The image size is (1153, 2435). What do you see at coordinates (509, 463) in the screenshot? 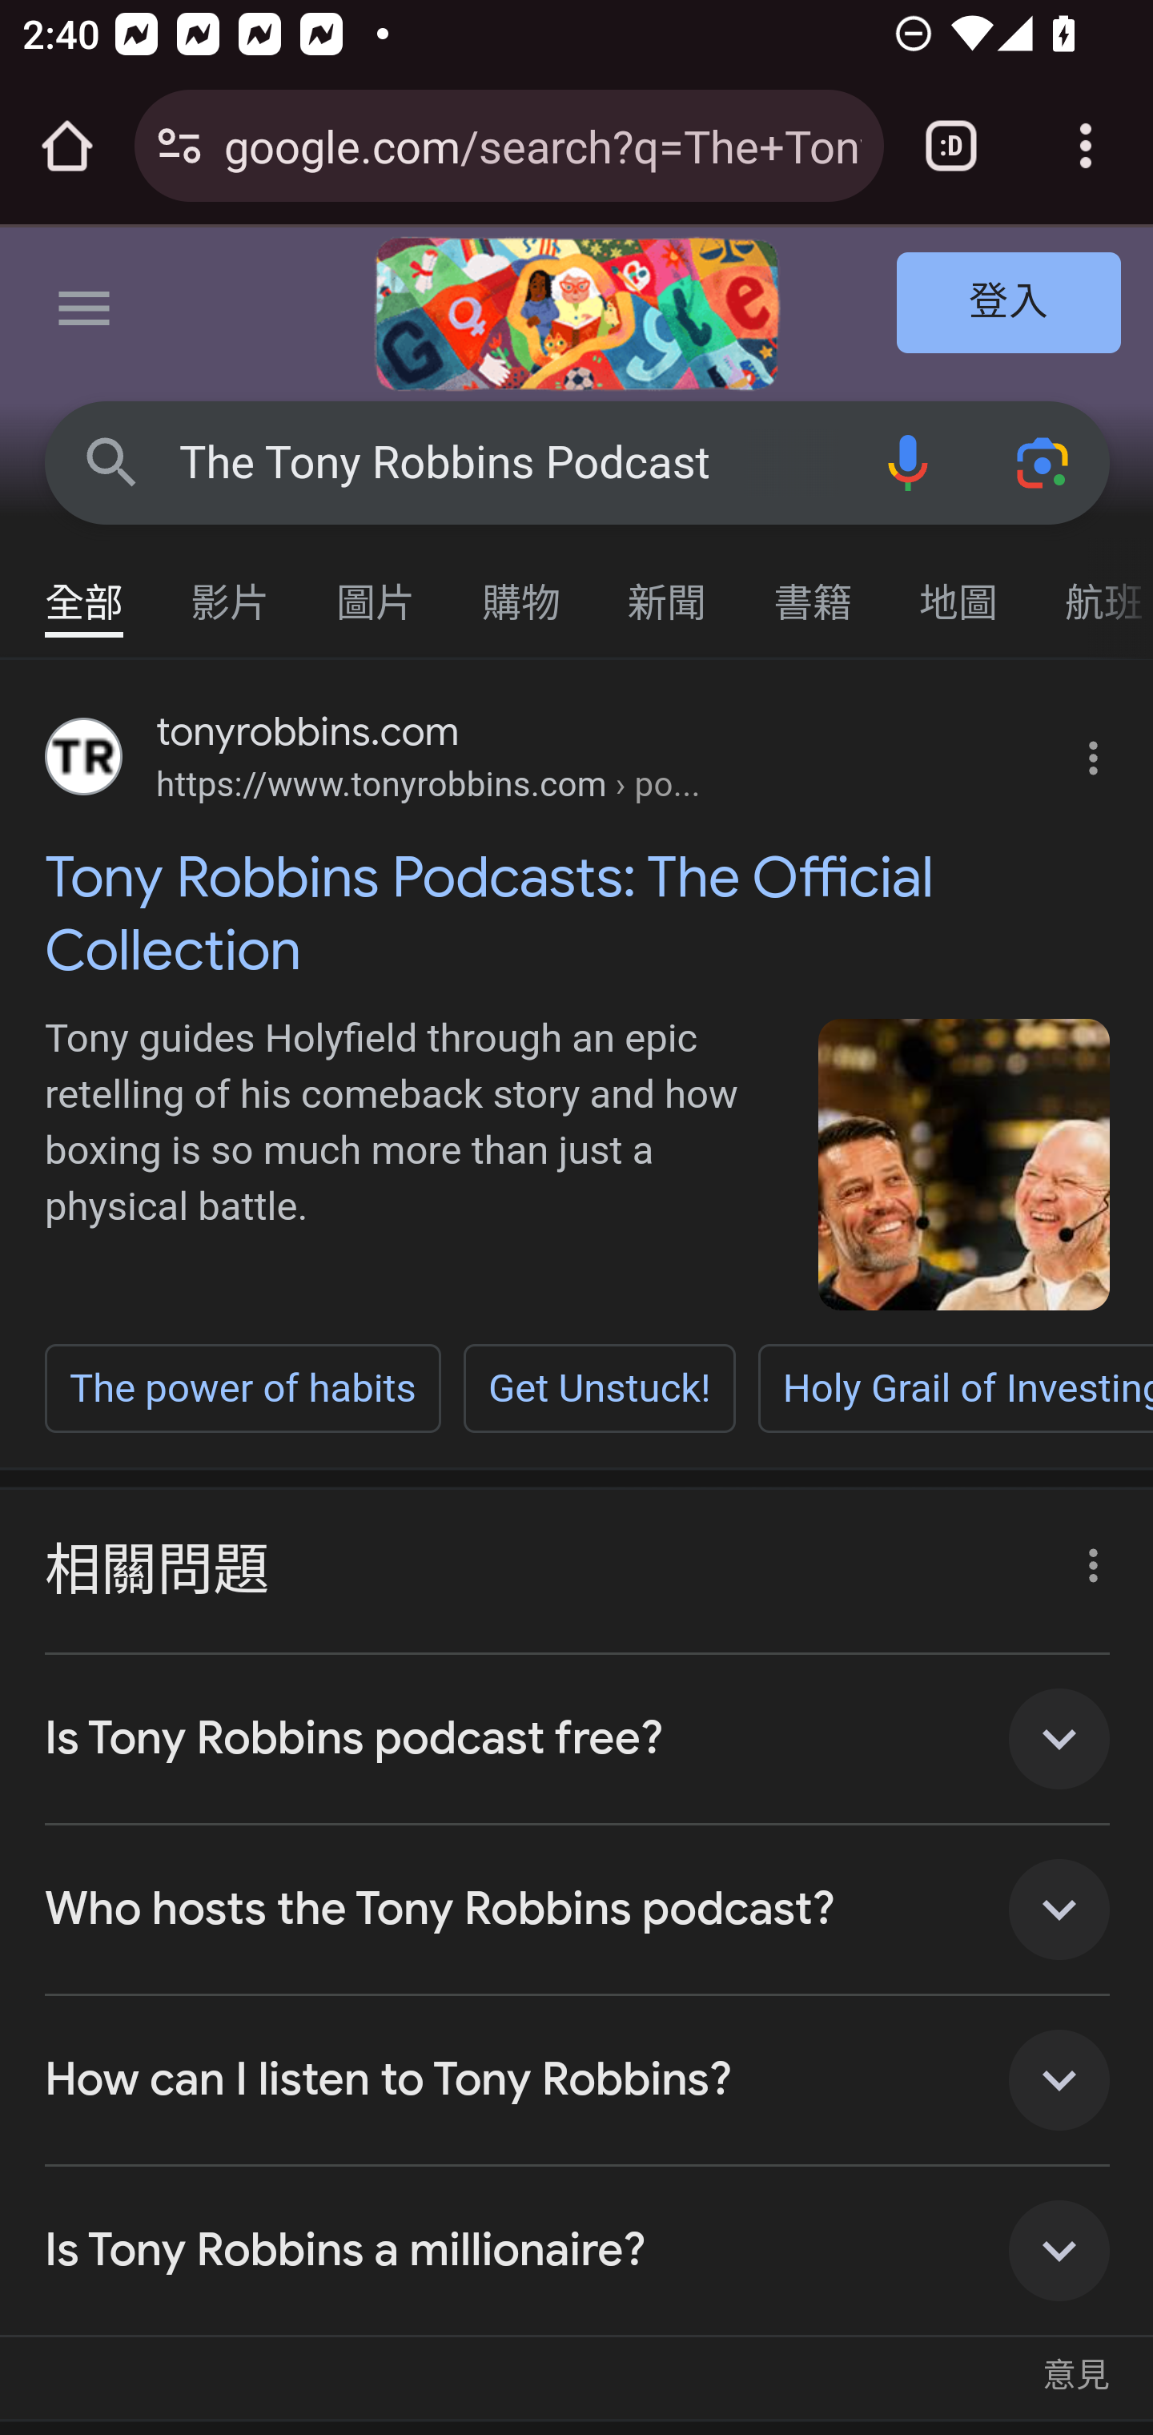
I see `The Tony Robbins Podcast` at bounding box center [509, 463].